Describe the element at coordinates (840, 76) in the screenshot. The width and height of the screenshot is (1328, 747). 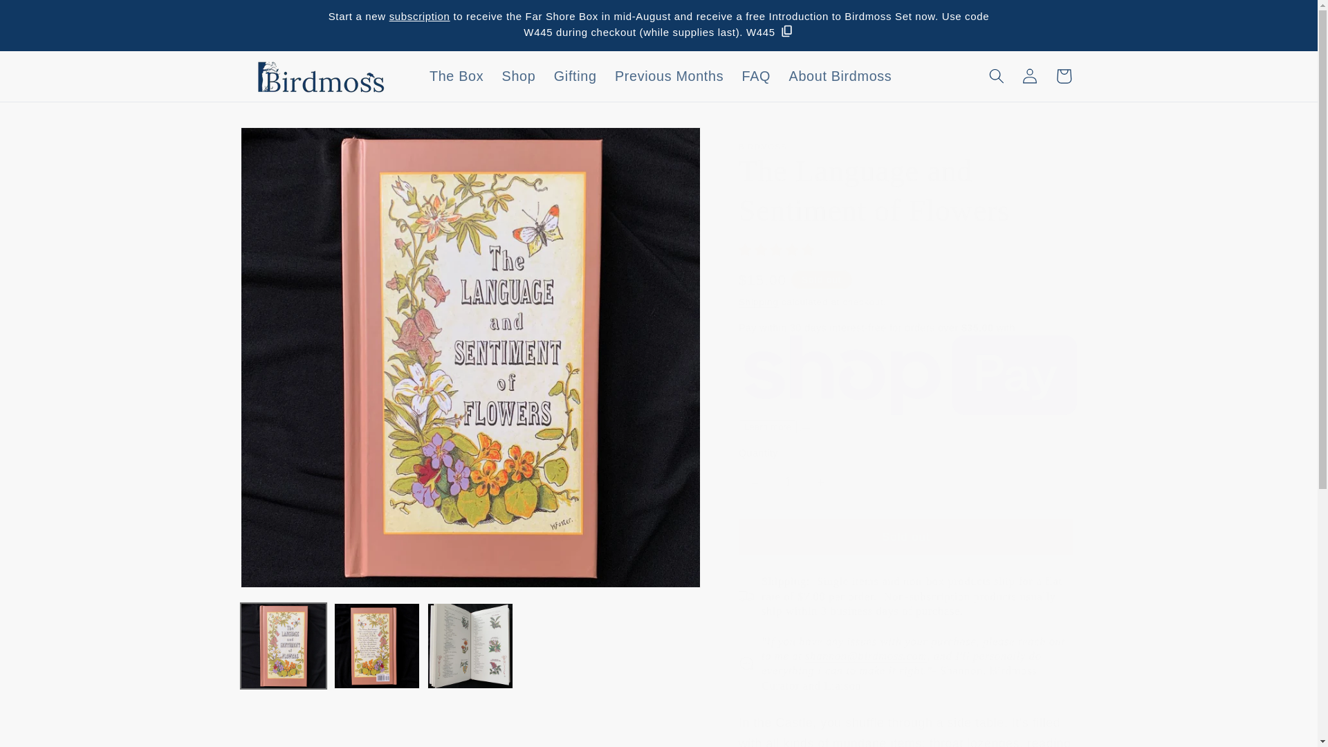
I see `About Birdmoss` at that location.